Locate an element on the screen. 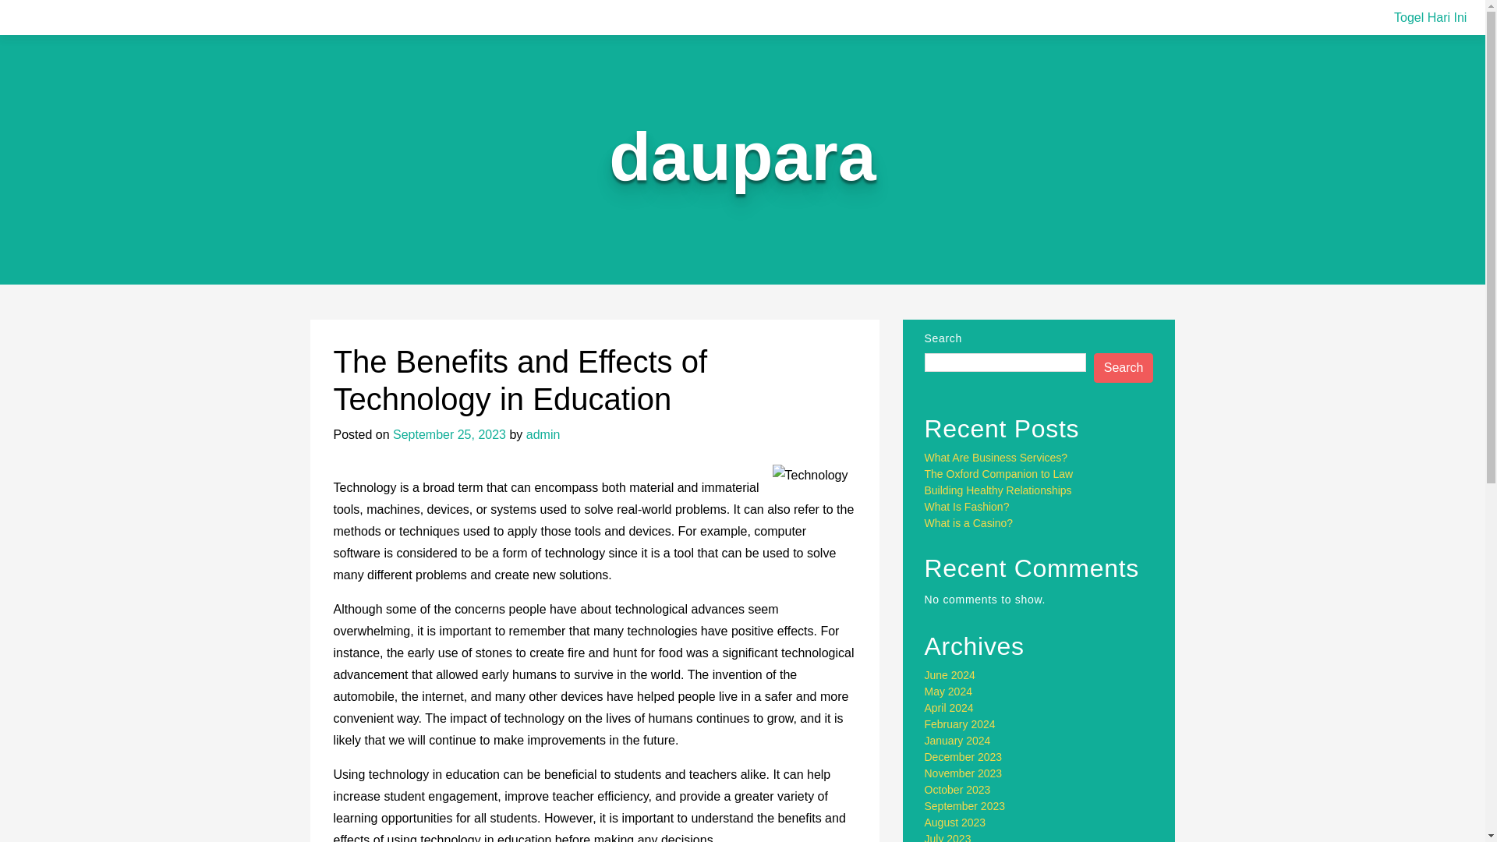 This screenshot has height=842, width=1497. Search is located at coordinates (1124, 368).